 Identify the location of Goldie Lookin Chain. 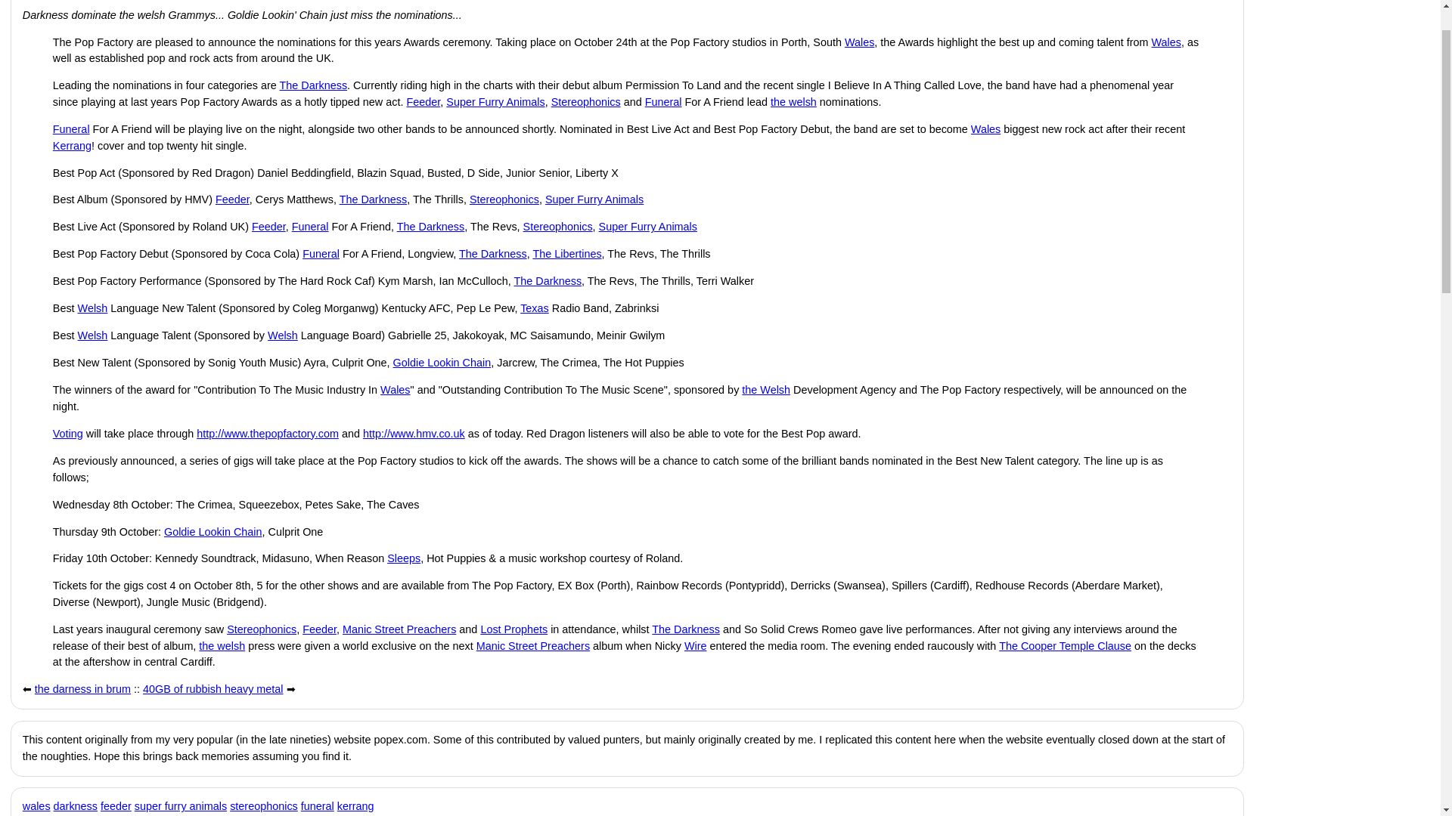
(213, 530).